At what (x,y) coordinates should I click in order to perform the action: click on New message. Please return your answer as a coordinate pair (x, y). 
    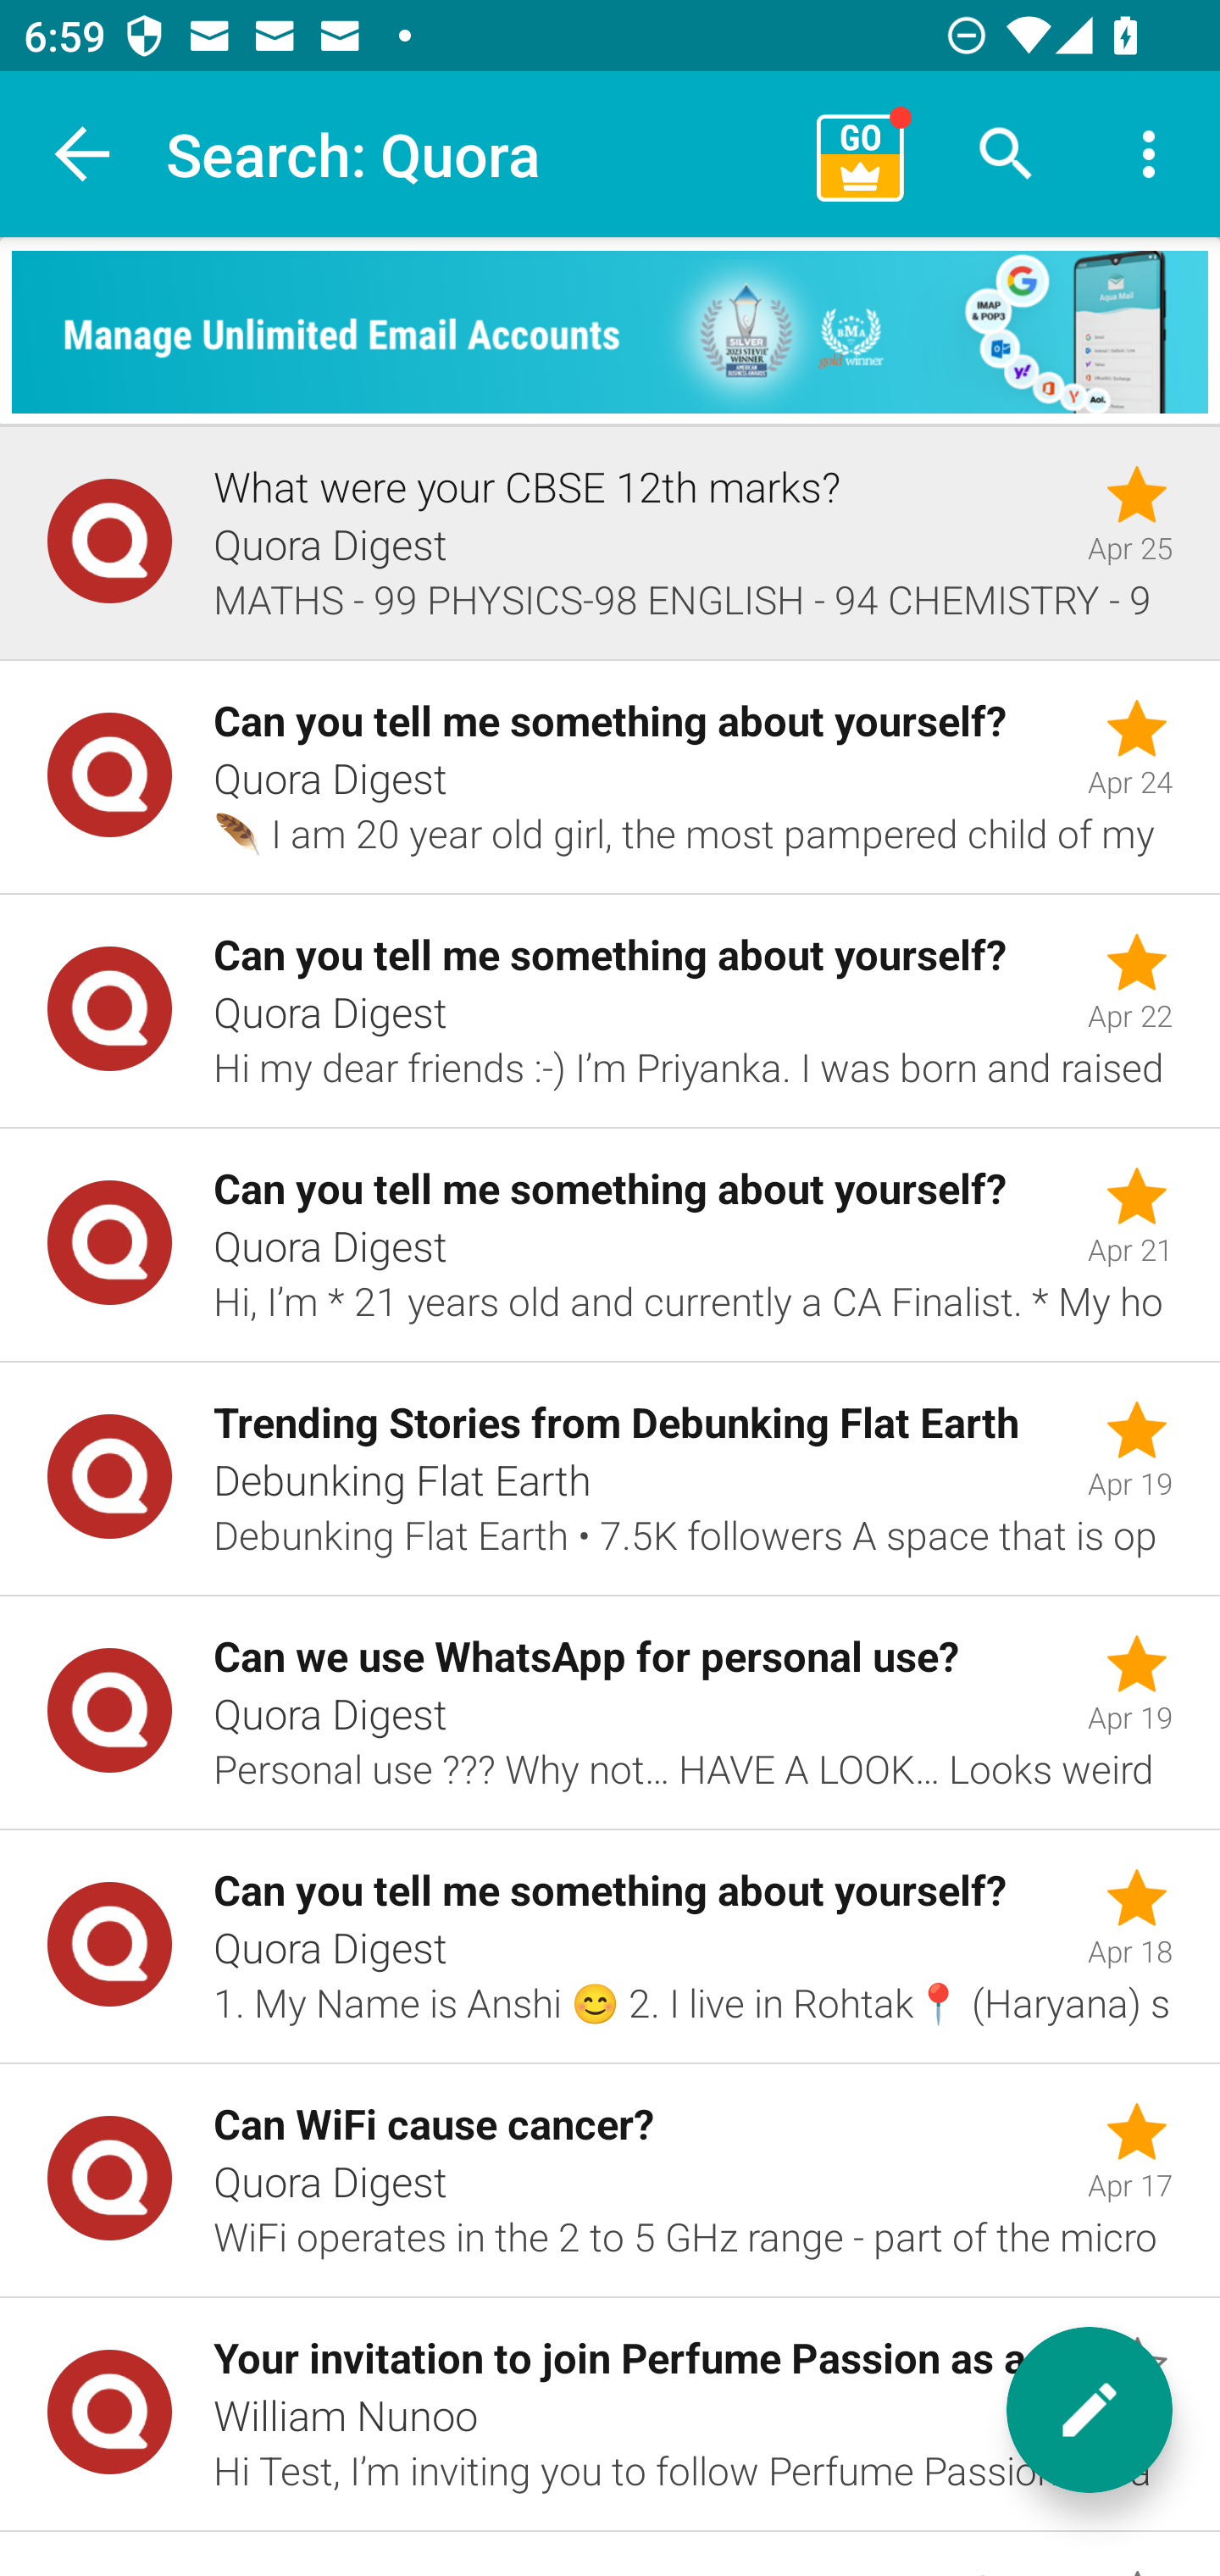
    Looking at the image, I should click on (1090, 2410).